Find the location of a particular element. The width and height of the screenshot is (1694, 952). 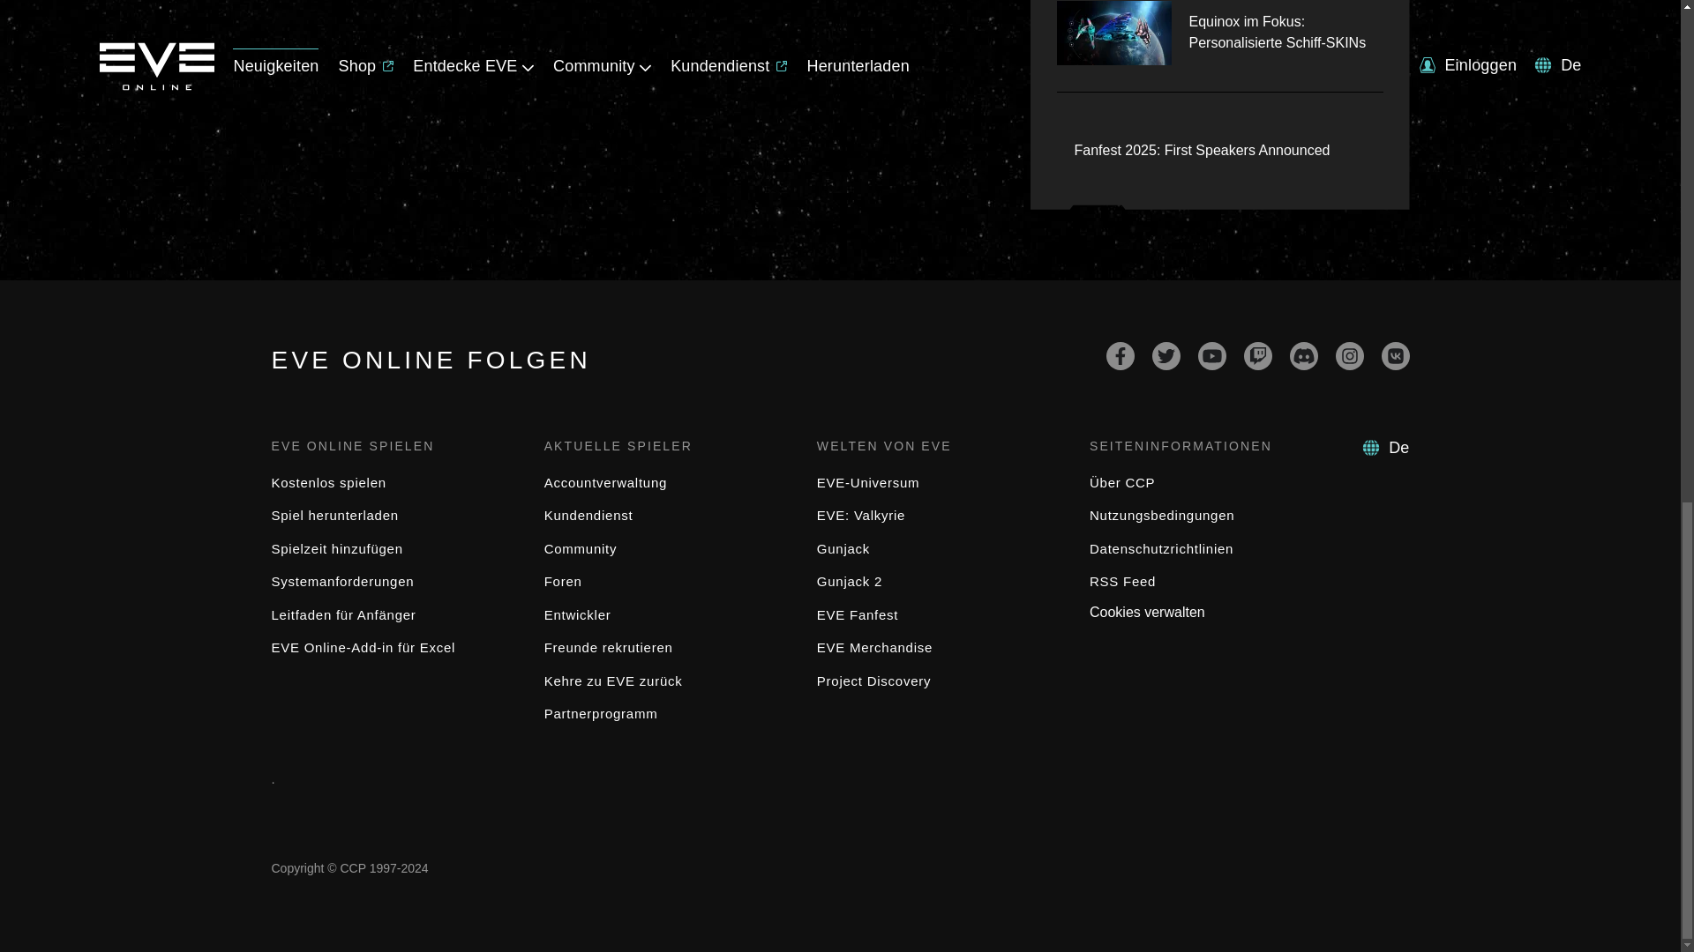

YouTube is located at coordinates (1212, 356).